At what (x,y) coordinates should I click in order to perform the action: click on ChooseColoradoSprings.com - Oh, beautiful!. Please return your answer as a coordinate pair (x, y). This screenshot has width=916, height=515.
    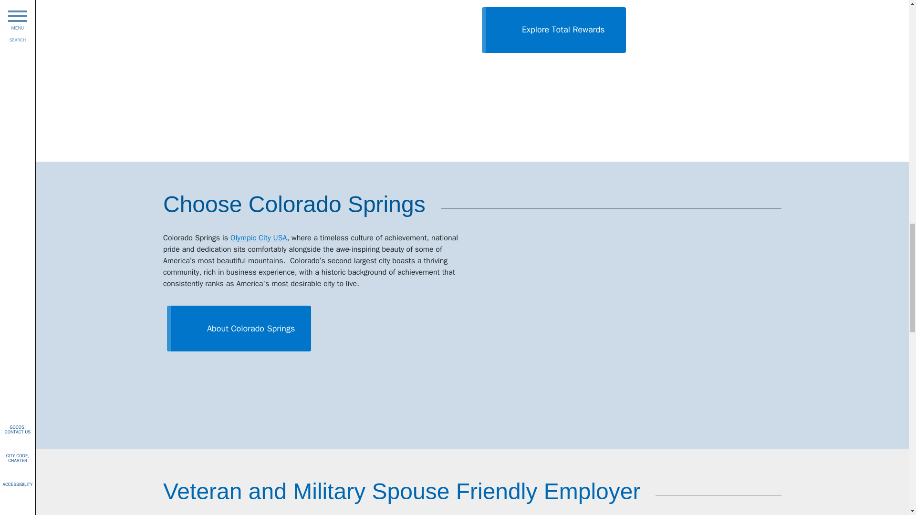
    Looking at the image, I should click on (630, 318).